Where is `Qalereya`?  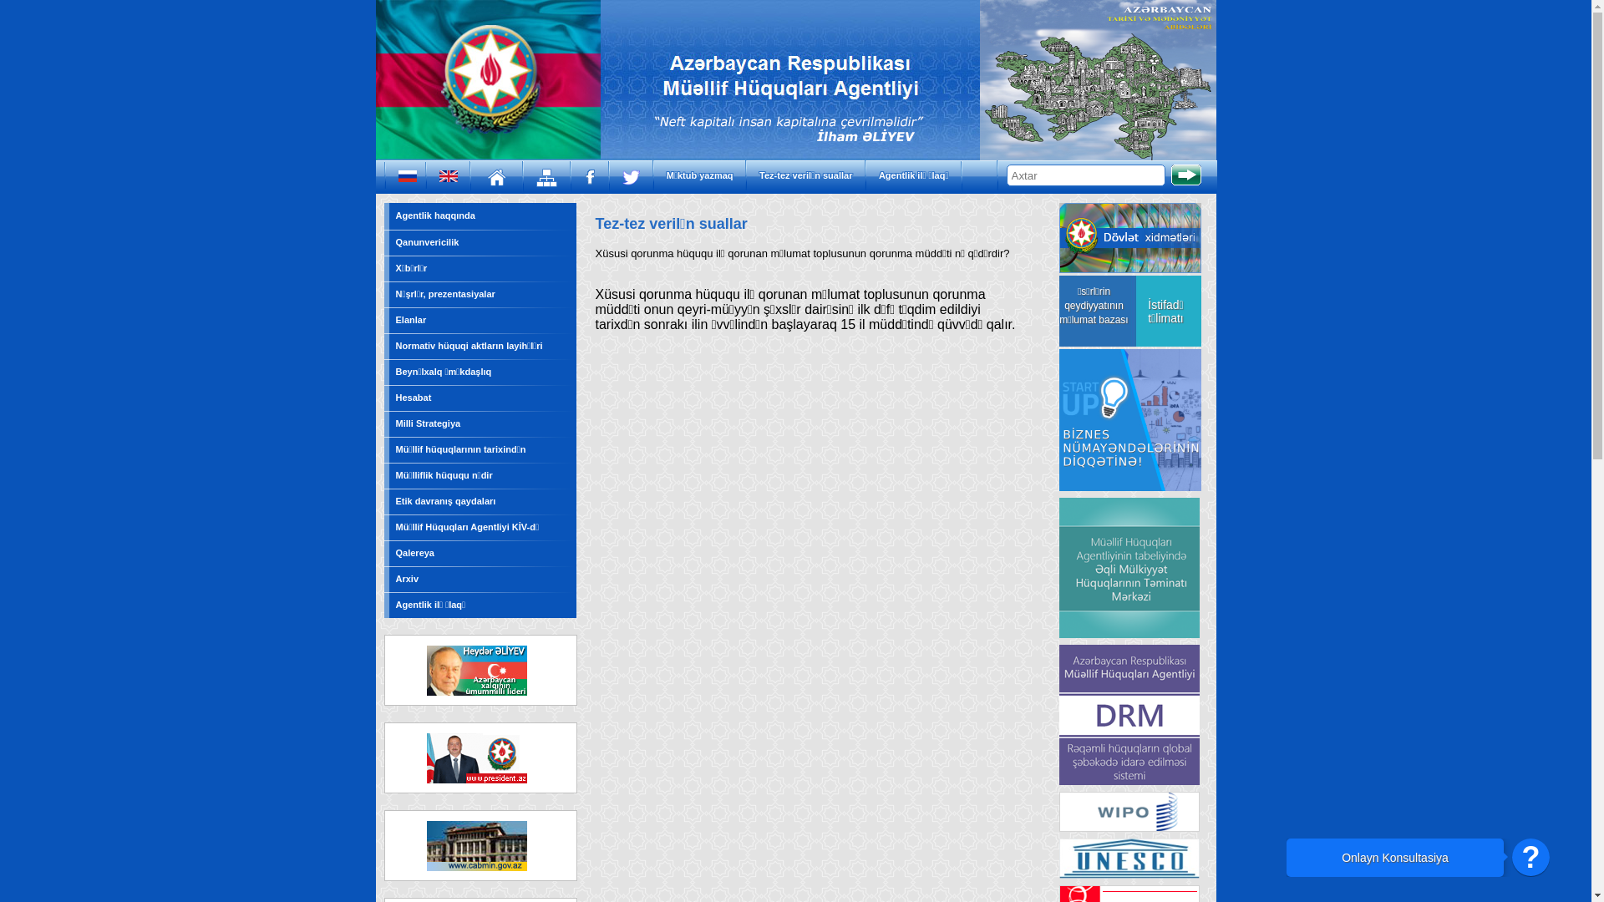 Qalereya is located at coordinates (415, 553).